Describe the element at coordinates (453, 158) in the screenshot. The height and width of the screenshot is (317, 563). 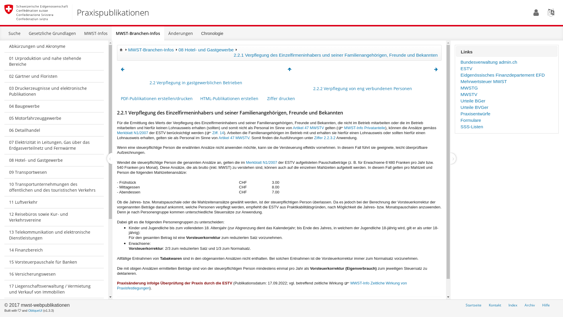
I see `Toggle right column` at that location.